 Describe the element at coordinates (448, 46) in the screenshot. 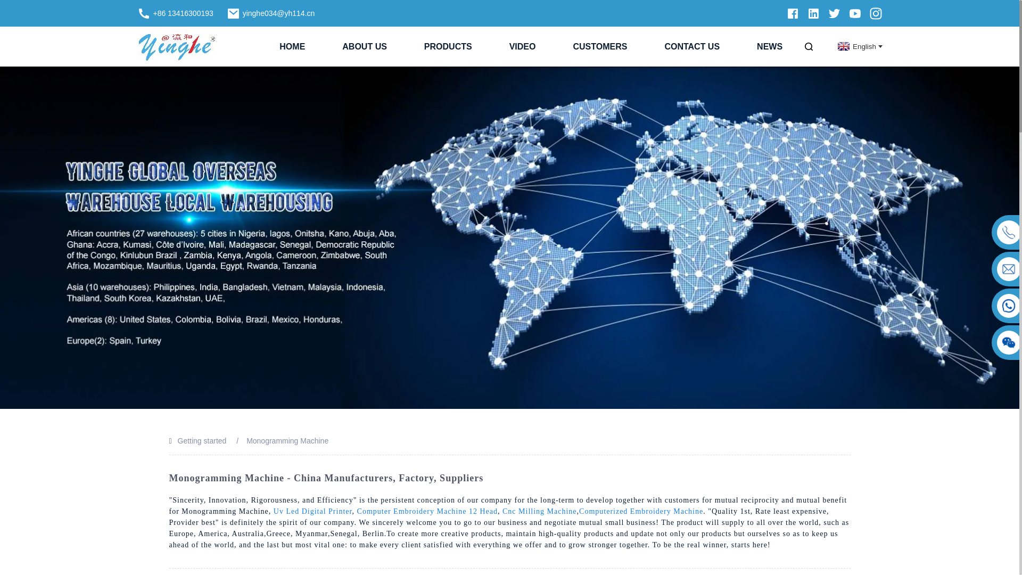

I see `PRODUCTS` at that location.